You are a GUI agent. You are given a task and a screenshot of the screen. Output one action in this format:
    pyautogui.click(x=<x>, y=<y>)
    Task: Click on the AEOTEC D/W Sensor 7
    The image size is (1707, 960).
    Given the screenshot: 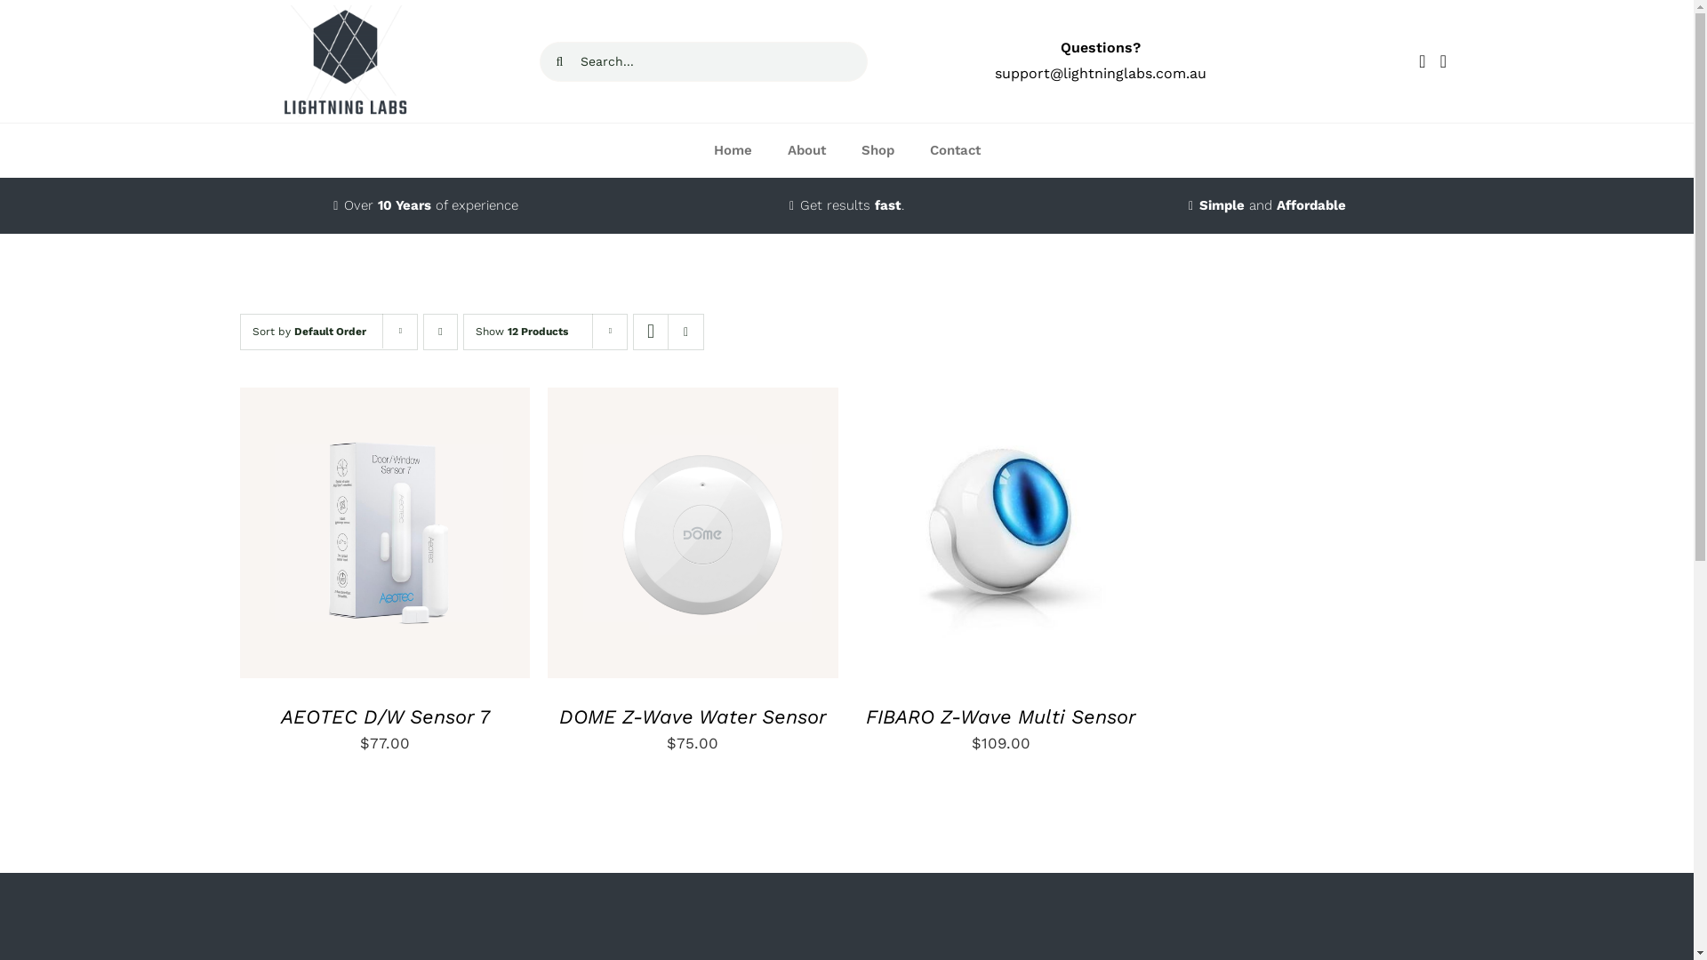 What is the action you would take?
    pyautogui.click(x=386, y=716)
    